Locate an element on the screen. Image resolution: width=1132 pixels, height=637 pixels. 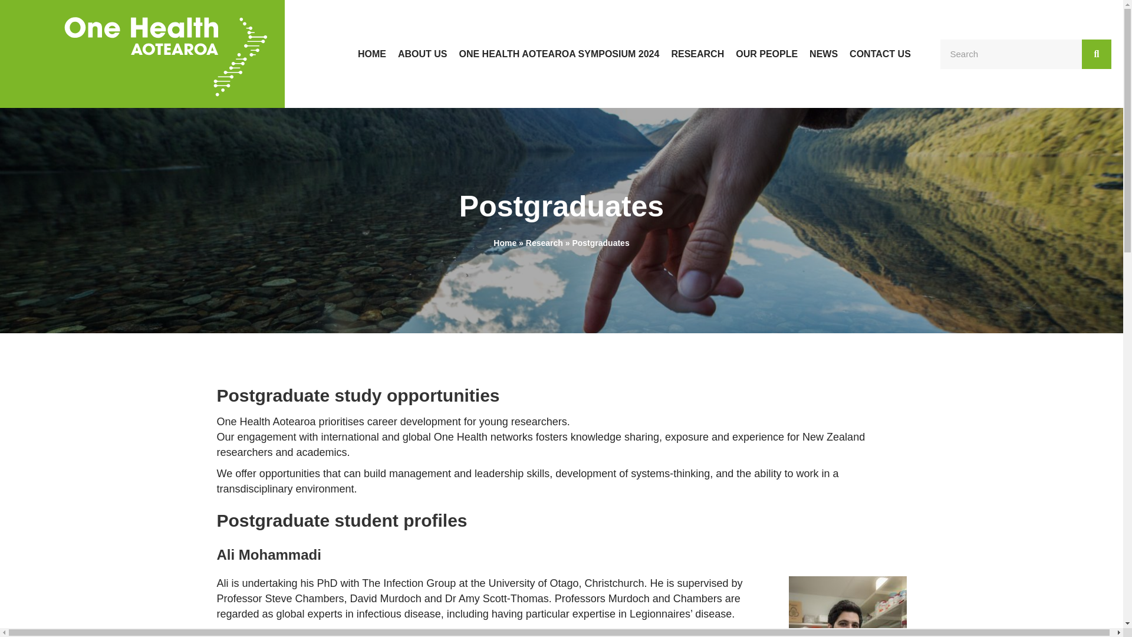
Home is located at coordinates (505, 243).